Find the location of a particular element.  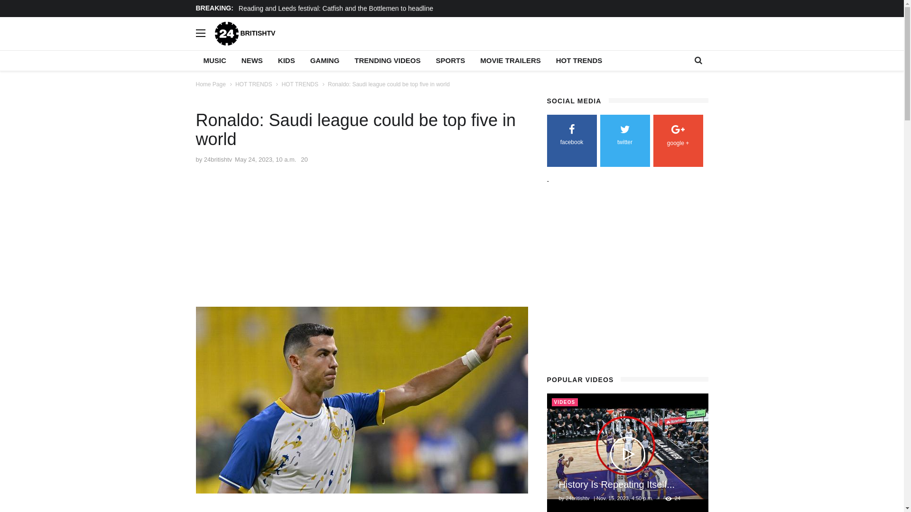

MUSIC is located at coordinates (214, 61).